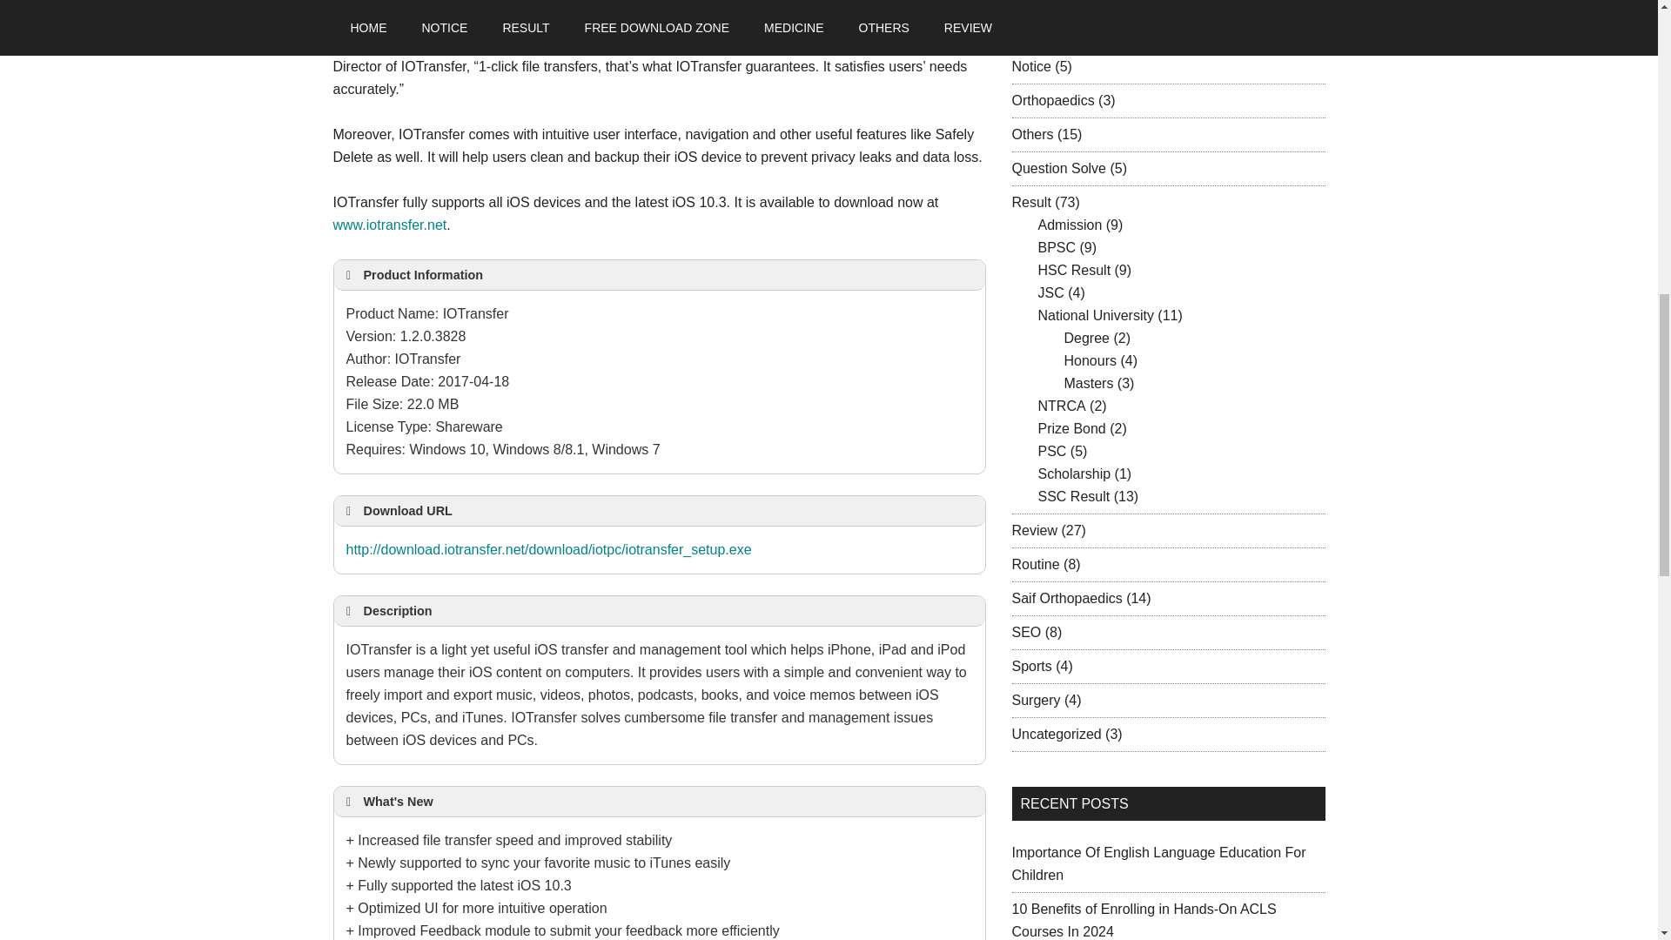  I want to click on www.iotransfer.net, so click(389, 225).